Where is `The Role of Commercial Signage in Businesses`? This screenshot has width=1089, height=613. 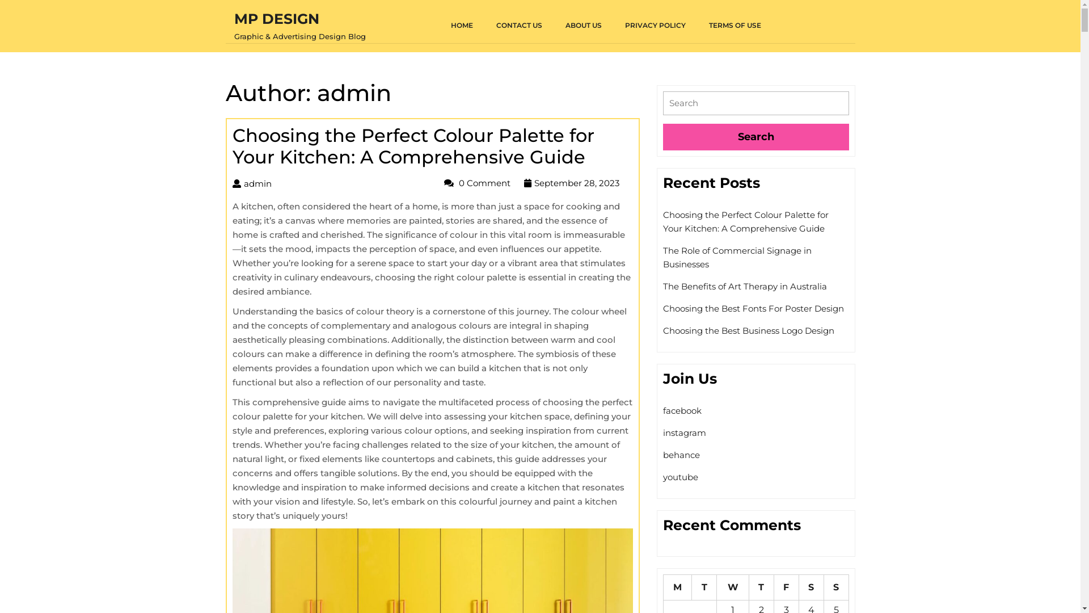 The Role of Commercial Signage in Businesses is located at coordinates (737, 258).